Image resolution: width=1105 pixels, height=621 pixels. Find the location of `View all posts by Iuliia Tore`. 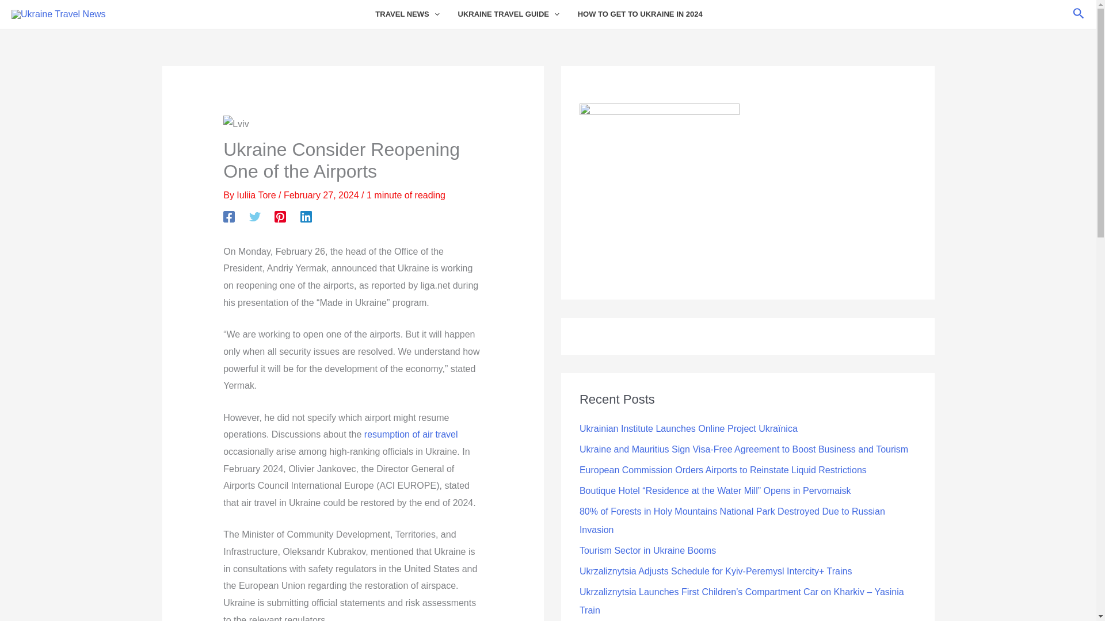

View all posts by Iuliia Tore is located at coordinates (257, 194).